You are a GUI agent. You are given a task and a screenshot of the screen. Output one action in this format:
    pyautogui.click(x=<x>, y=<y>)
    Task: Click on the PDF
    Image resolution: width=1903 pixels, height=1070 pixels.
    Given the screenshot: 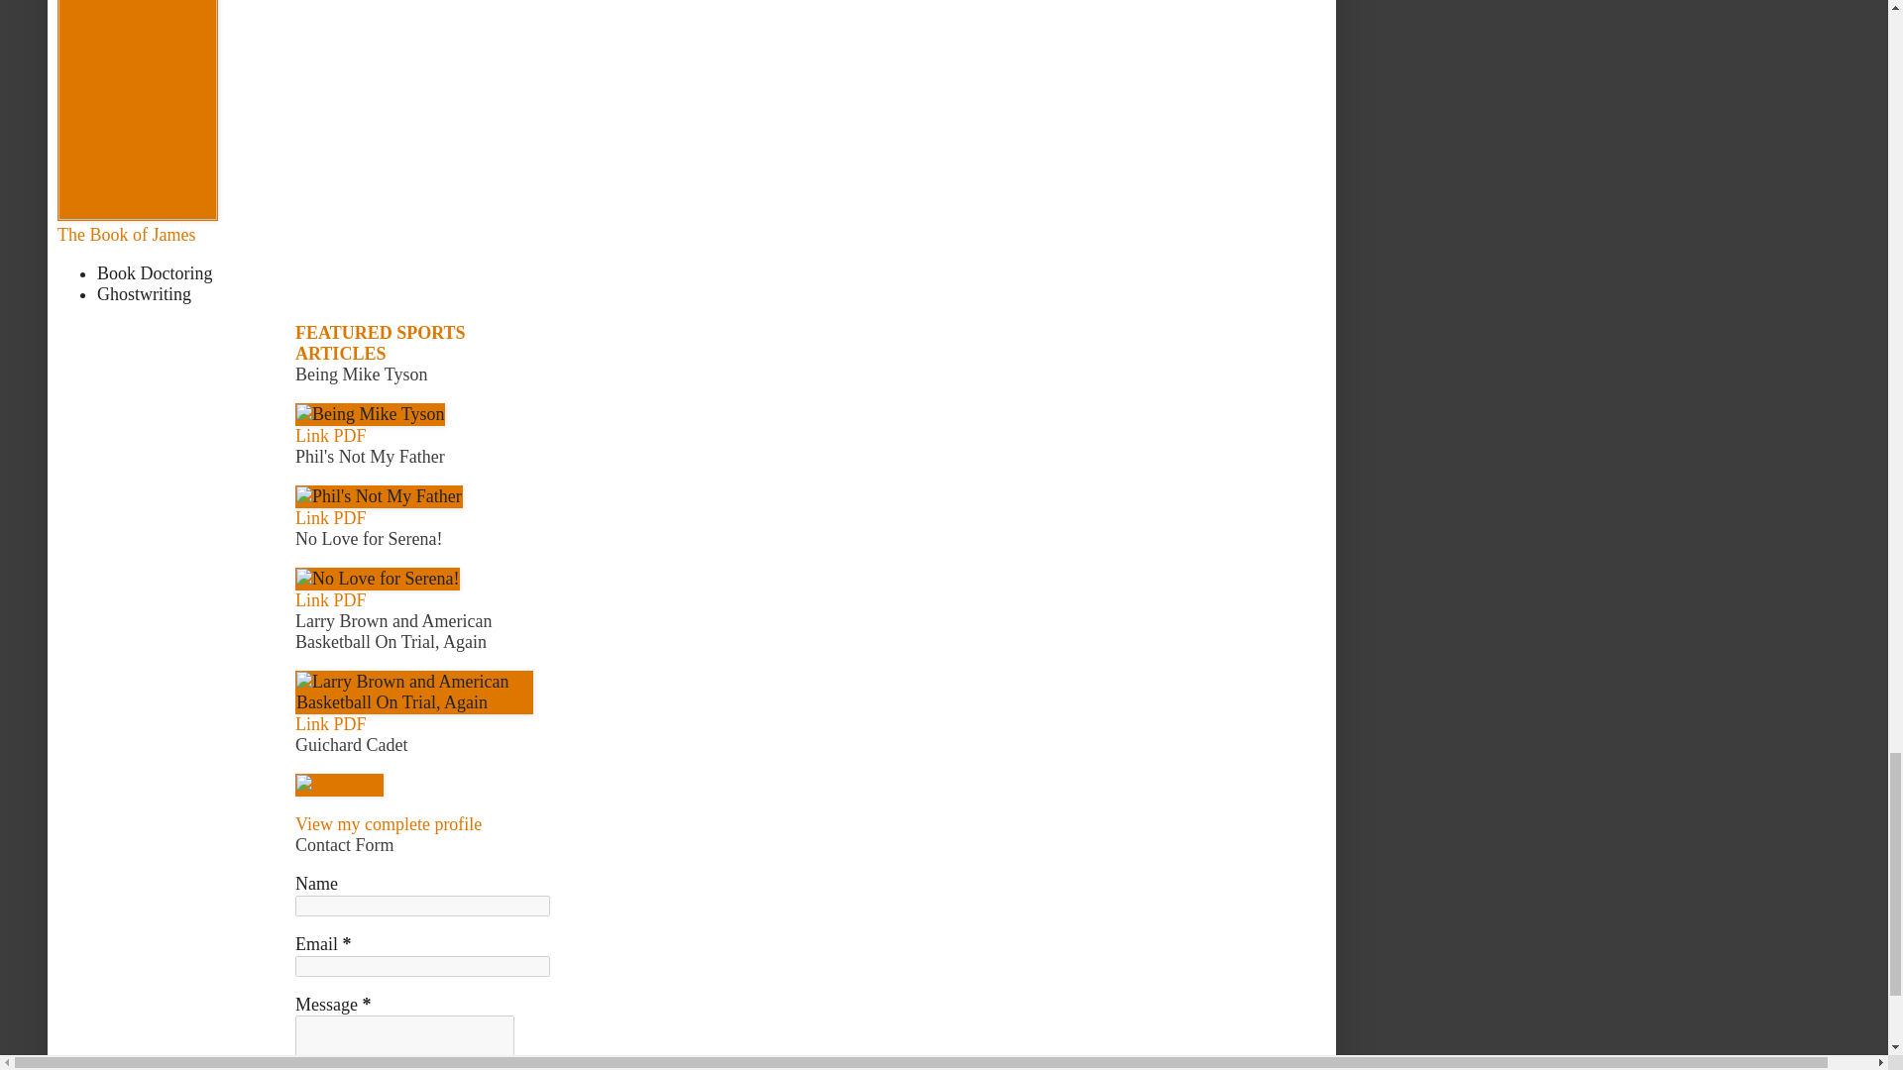 What is the action you would take?
    pyautogui.click(x=349, y=600)
    